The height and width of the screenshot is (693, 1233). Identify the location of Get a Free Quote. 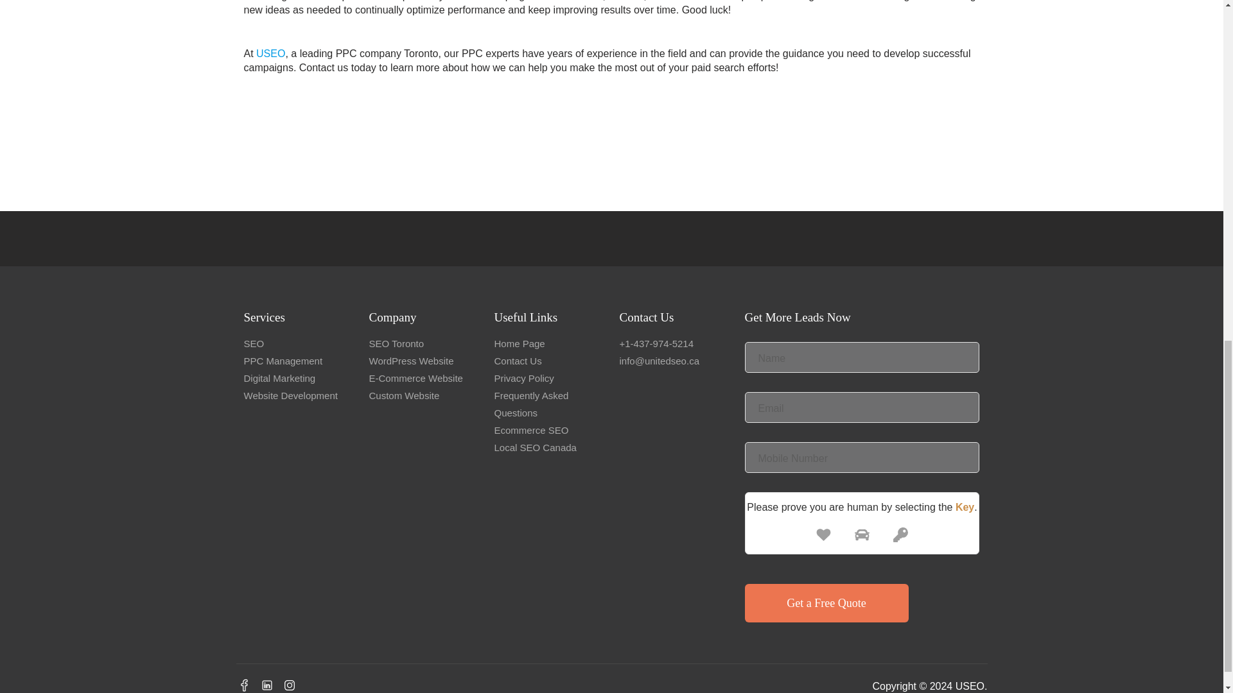
(826, 603).